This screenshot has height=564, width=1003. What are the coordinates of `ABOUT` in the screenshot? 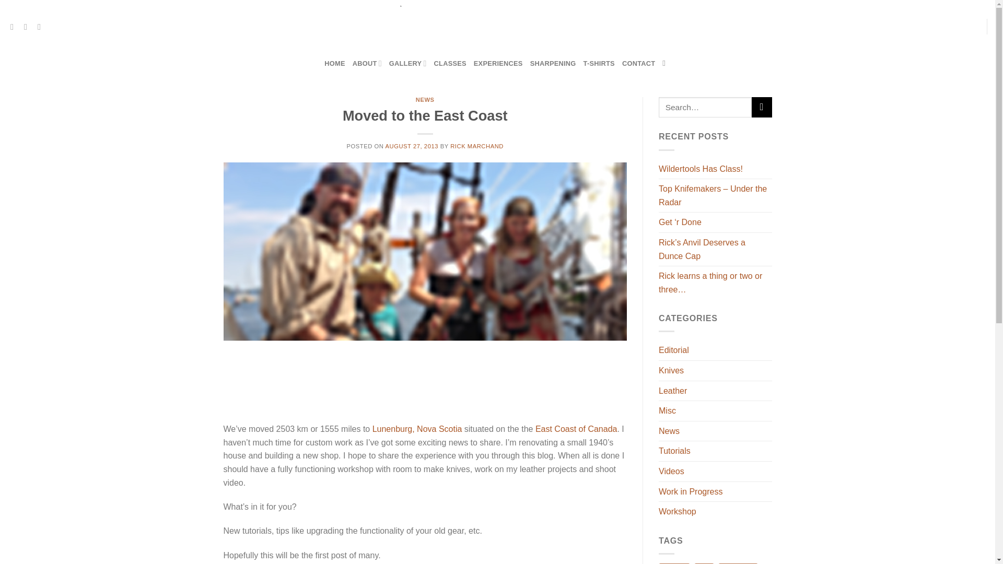 It's located at (367, 63).